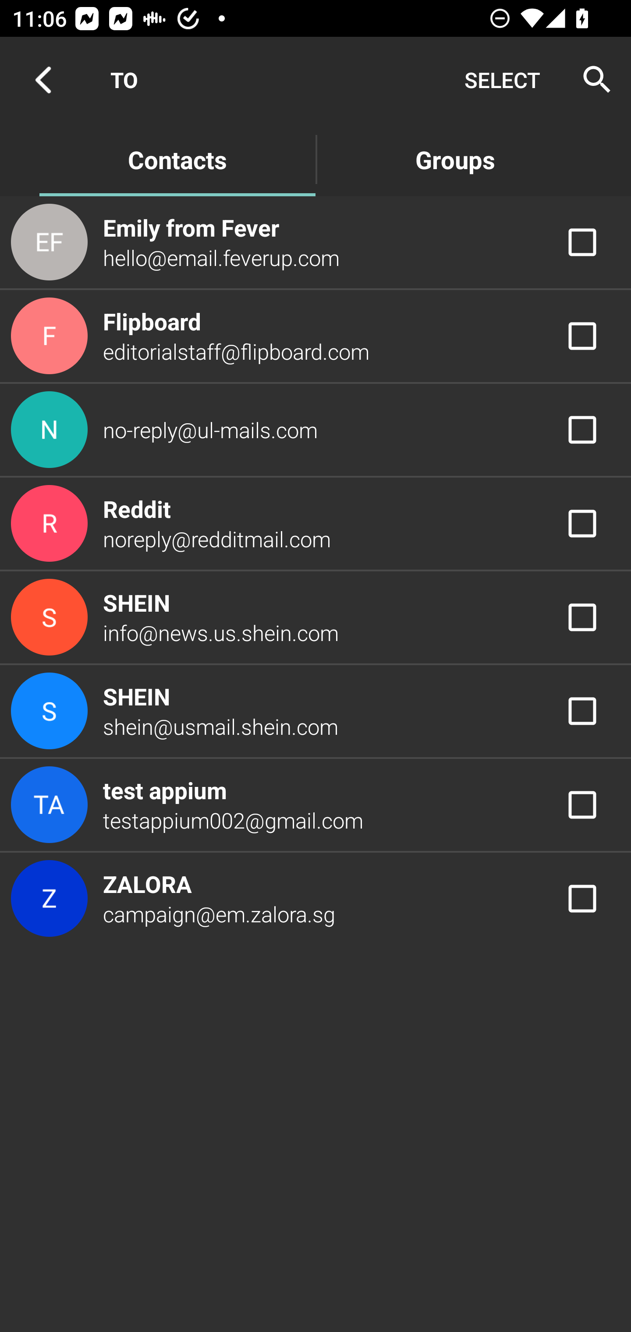 The width and height of the screenshot is (631, 1332). Describe the element at coordinates (315, 617) in the screenshot. I see `SHEIN info@news.us.shein.com` at that location.